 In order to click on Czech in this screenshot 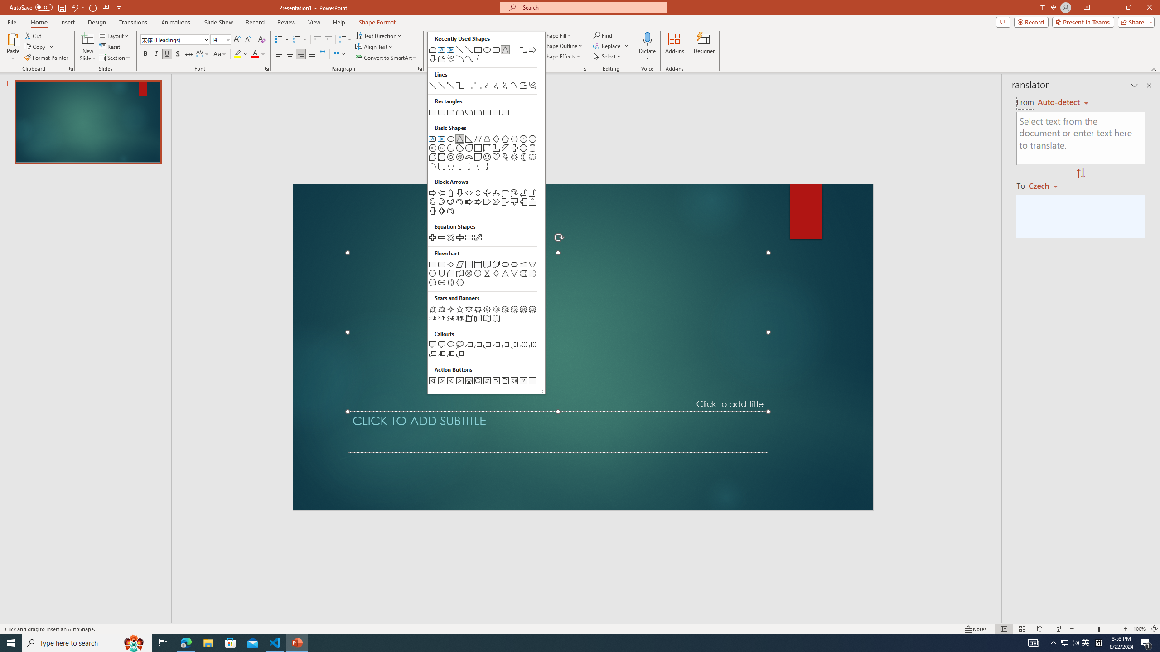, I will do `click(1047, 185)`.